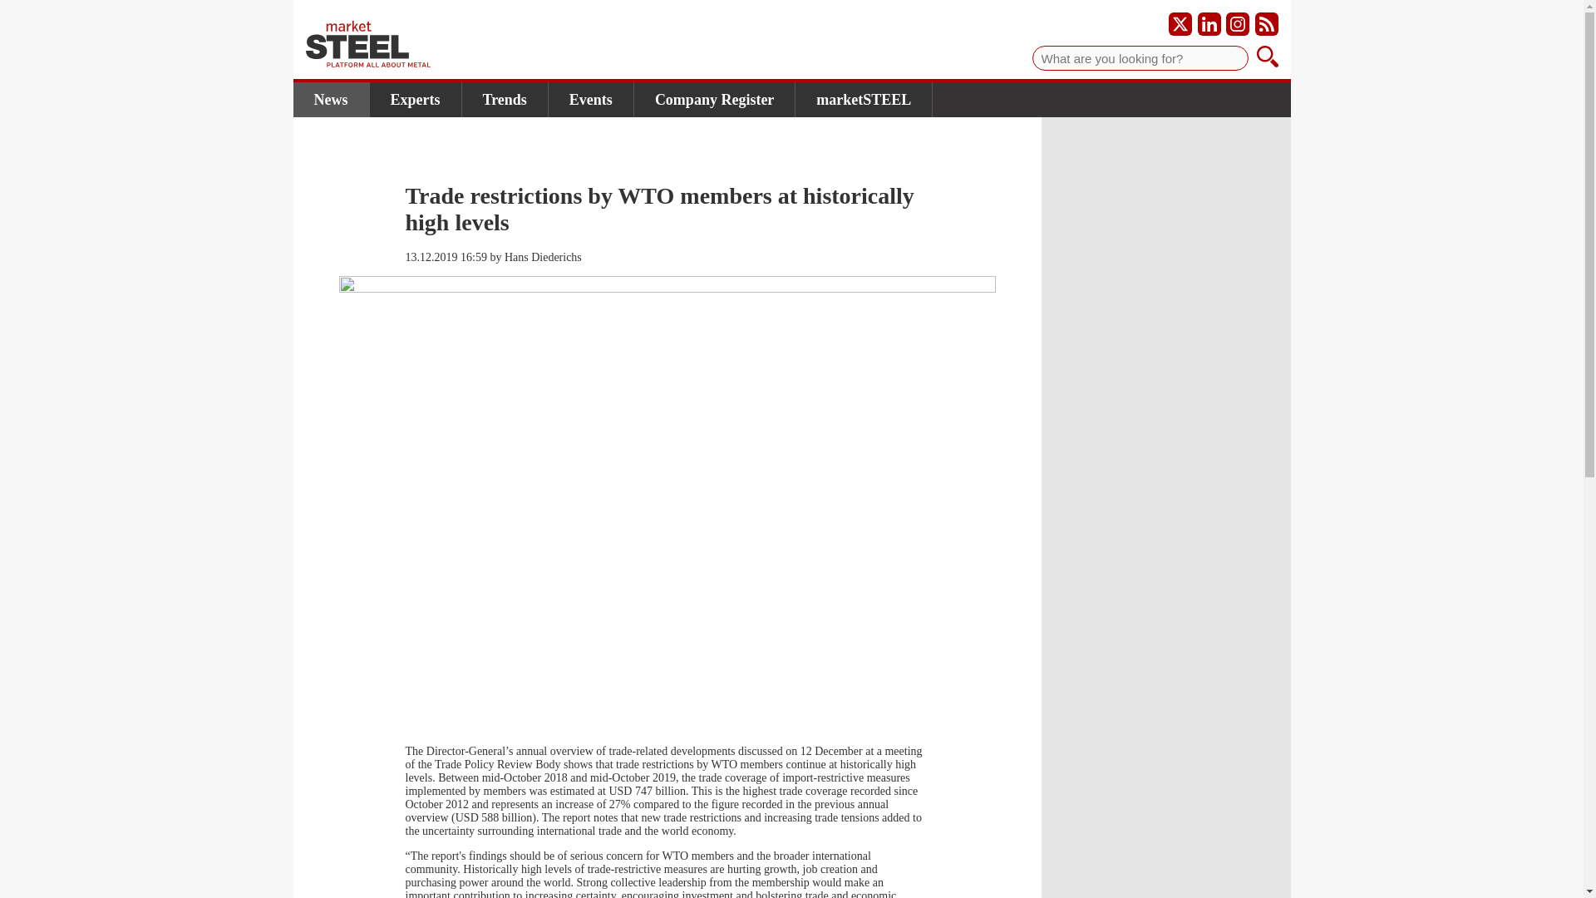  What do you see at coordinates (330, 100) in the screenshot?
I see `News` at bounding box center [330, 100].